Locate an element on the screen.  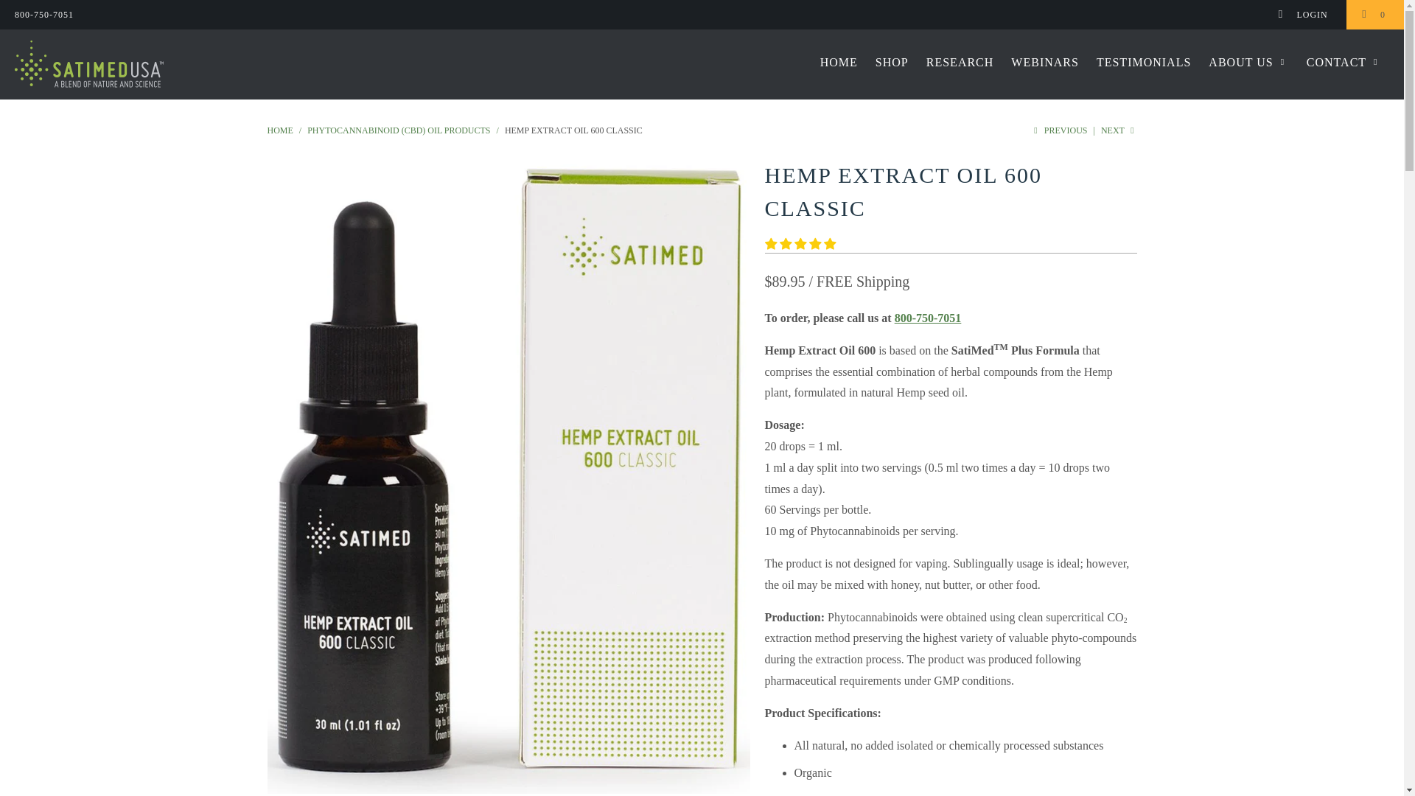
Next is located at coordinates (1119, 130).